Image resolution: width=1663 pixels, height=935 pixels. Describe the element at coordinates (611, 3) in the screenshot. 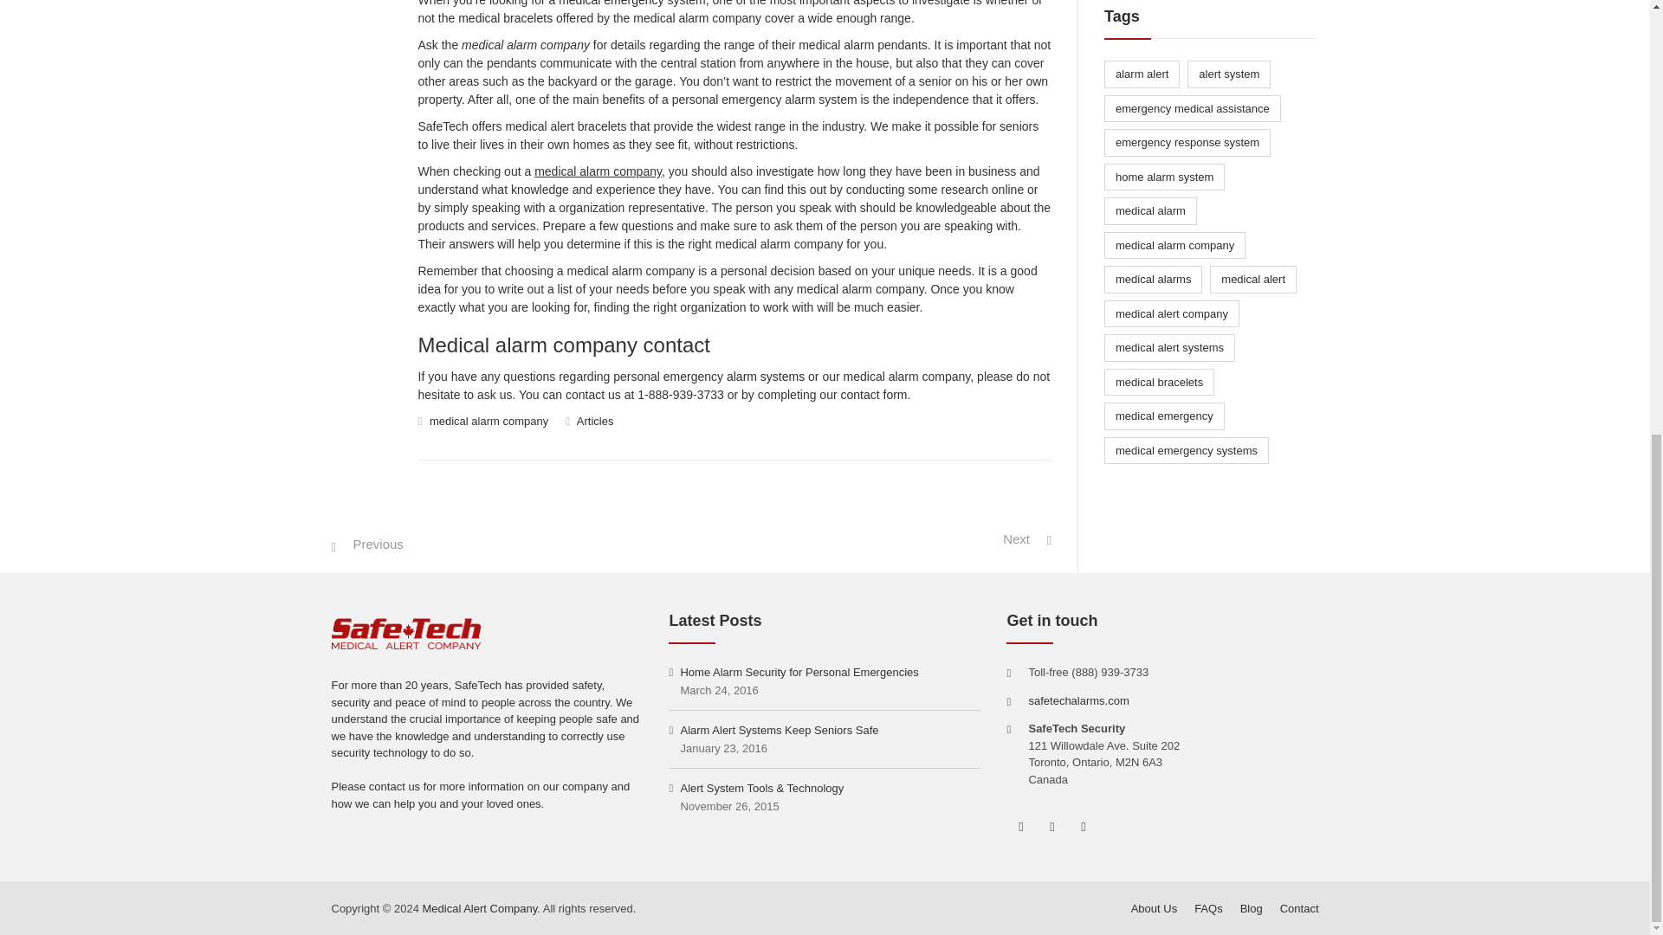

I see `medical emergency` at that location.